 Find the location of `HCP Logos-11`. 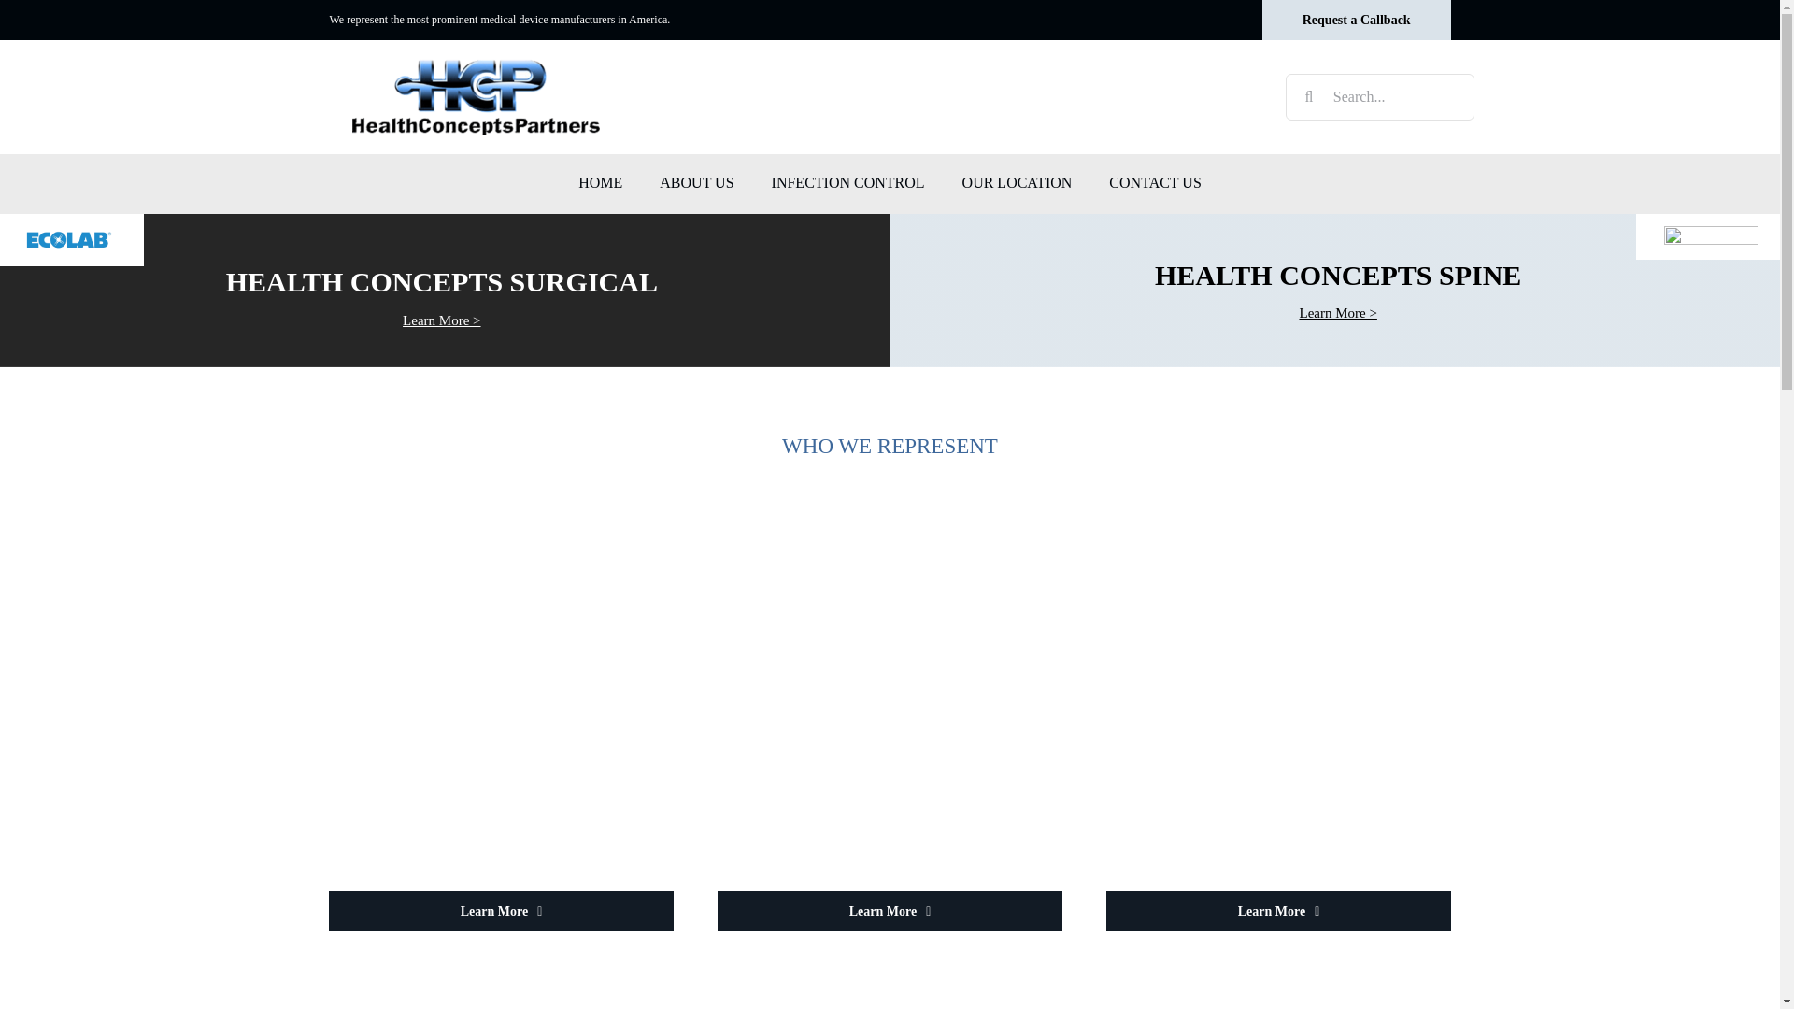

HCP Logos-11 is located at coordinates (69, 240).